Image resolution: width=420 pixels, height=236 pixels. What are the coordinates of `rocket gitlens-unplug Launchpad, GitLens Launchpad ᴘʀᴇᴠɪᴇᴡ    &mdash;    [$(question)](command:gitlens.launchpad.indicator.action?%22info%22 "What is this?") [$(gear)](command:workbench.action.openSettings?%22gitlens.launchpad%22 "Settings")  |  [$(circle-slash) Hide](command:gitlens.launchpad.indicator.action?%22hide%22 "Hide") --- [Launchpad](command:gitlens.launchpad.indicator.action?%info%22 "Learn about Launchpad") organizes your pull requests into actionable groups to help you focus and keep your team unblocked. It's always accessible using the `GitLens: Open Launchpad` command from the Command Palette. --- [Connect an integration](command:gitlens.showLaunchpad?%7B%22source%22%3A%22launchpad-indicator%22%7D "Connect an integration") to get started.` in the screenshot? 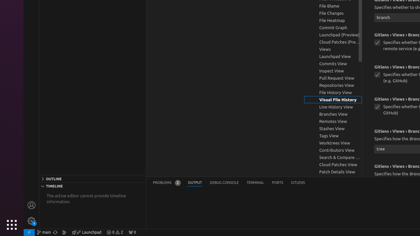 It's located at (87, 232).